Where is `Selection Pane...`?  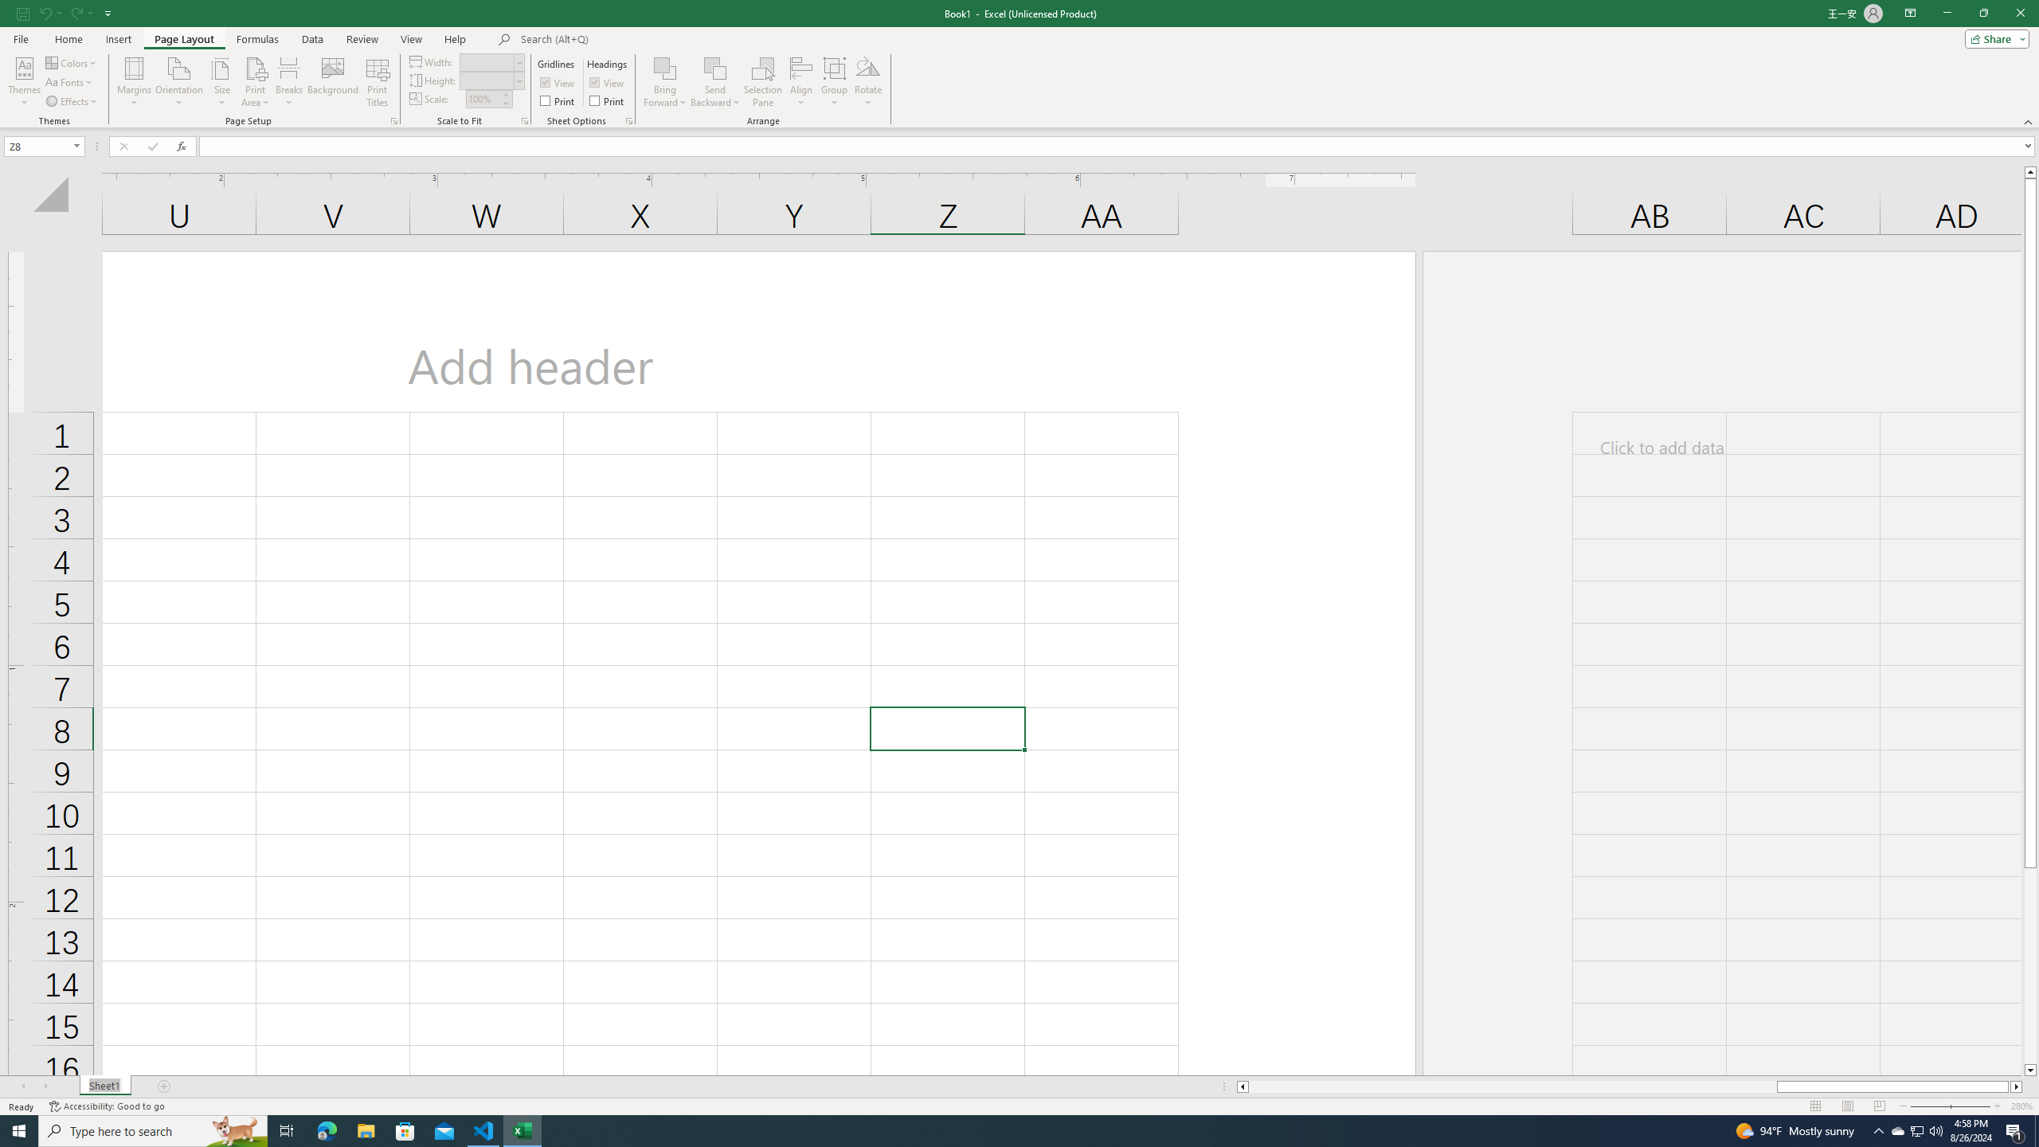
Selection Pane... is located at coordinates (763, 82).